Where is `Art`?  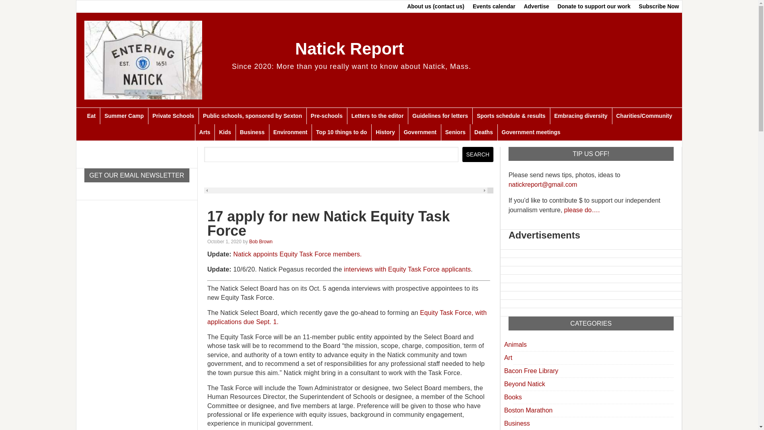 Art is located at coordinates (508, 358).